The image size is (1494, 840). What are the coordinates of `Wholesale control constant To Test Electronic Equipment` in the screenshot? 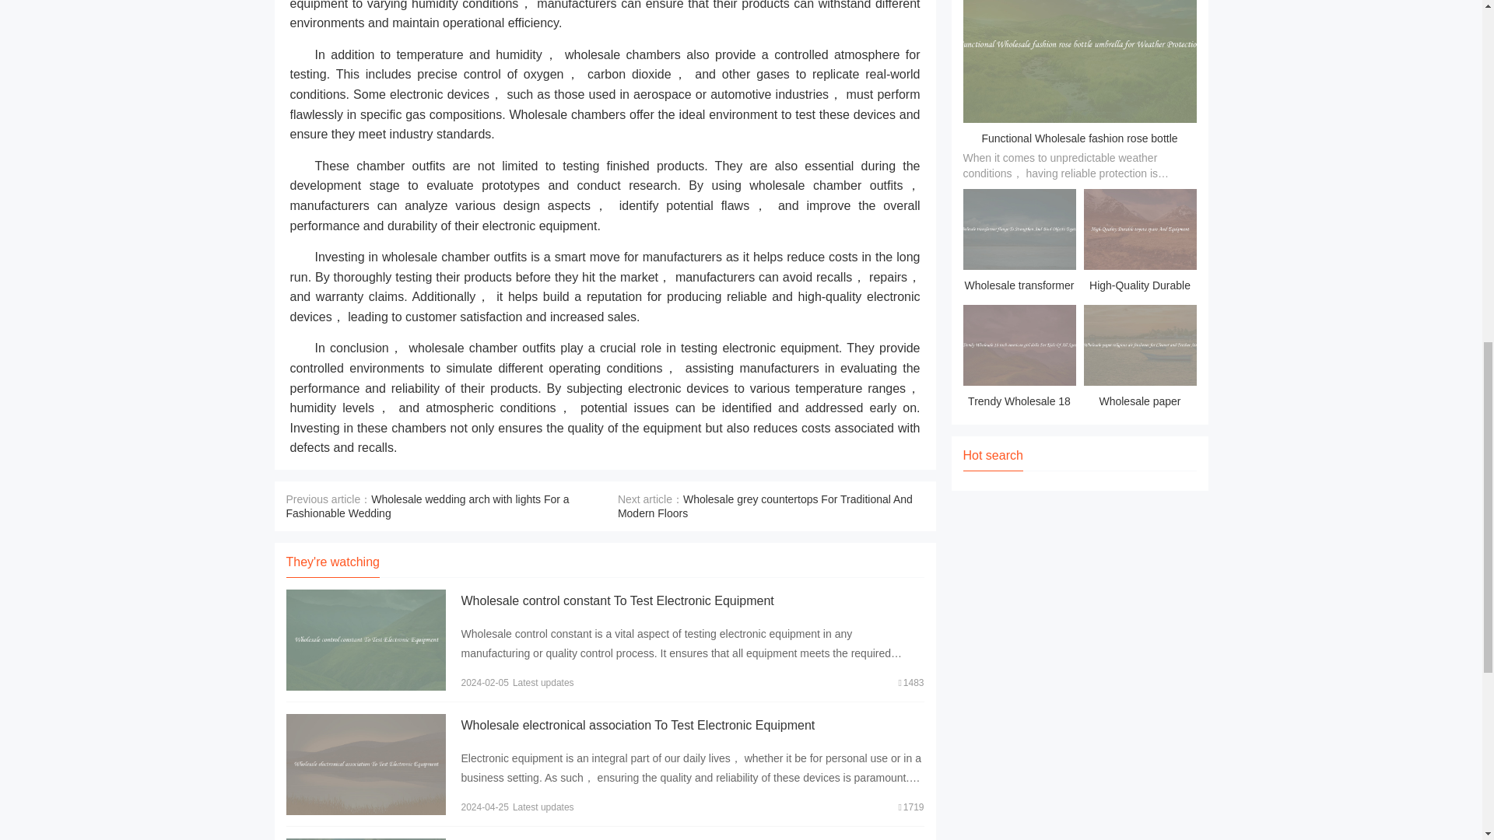 It's located at (616, 600).